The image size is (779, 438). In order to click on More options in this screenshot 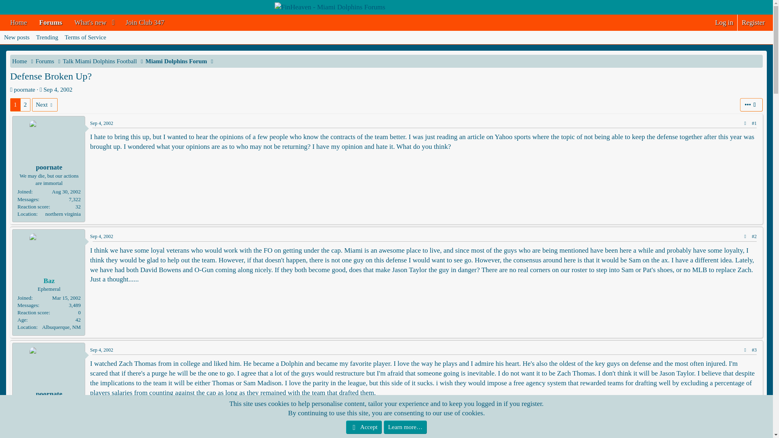, I will do `click(88, 22)`.